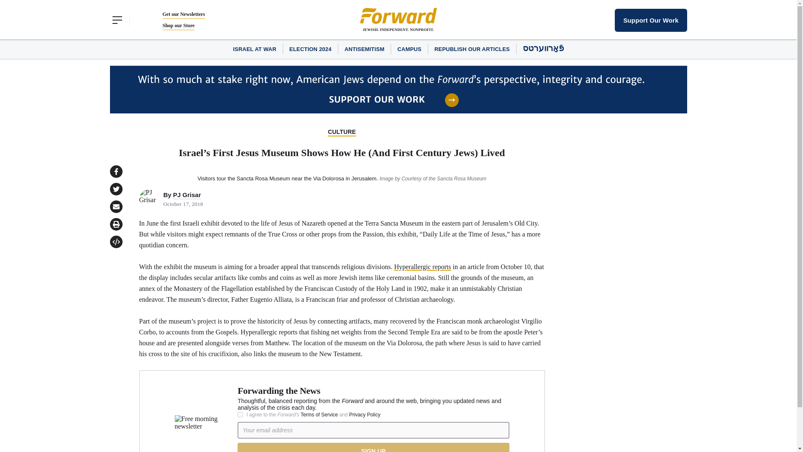  Describe the element at coordinates (651, 20) in the screenshot. I see `Support Our Work` at that location.